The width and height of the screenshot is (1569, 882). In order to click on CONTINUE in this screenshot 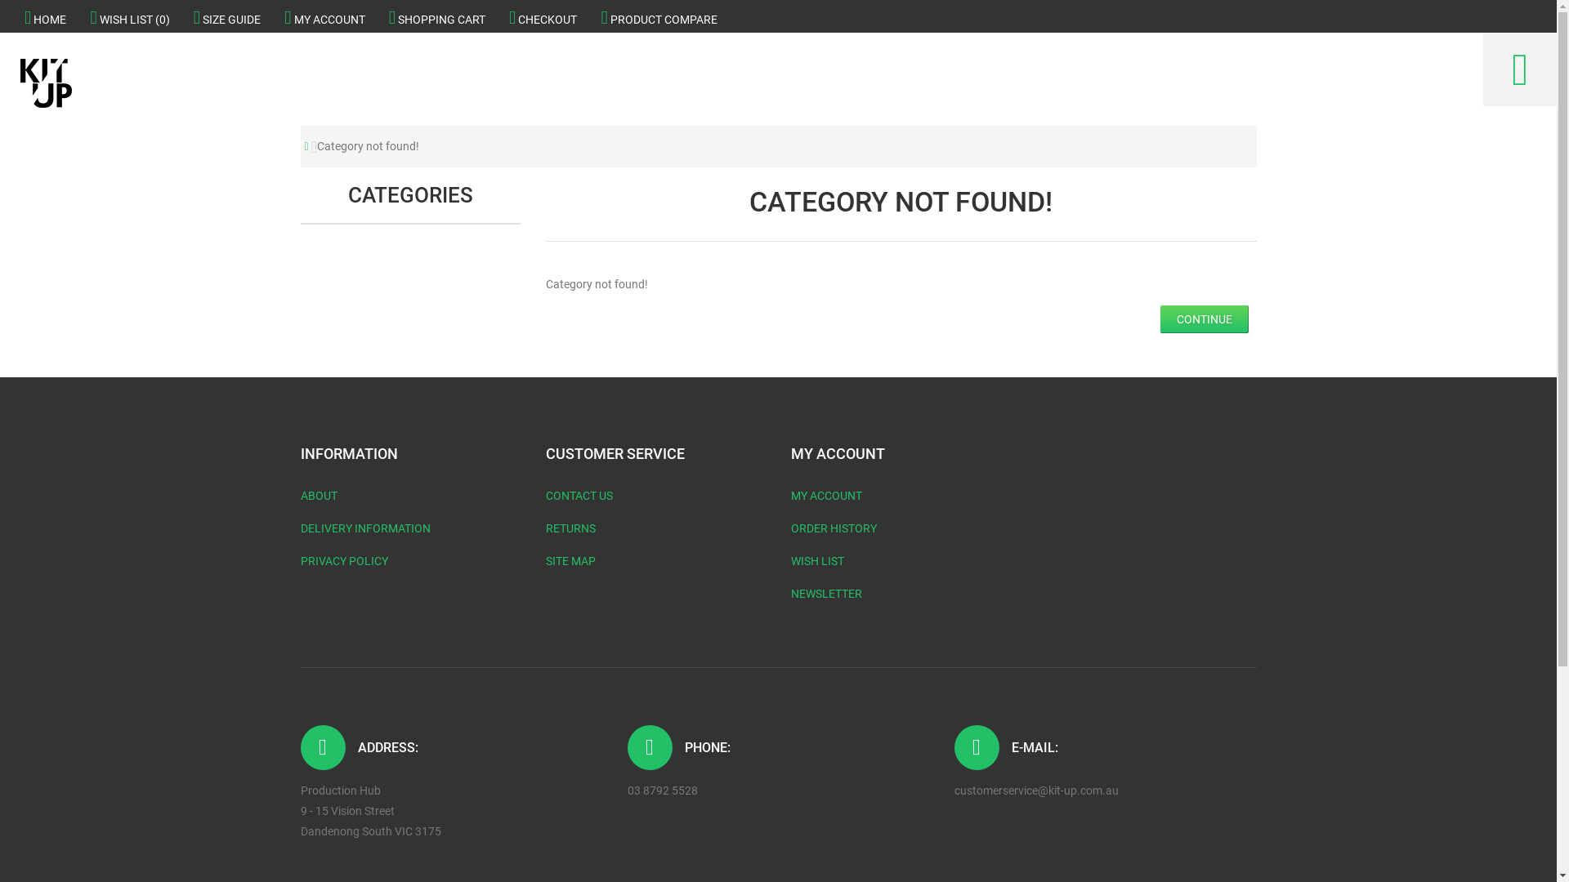, I will do `click(1205, 318)`.